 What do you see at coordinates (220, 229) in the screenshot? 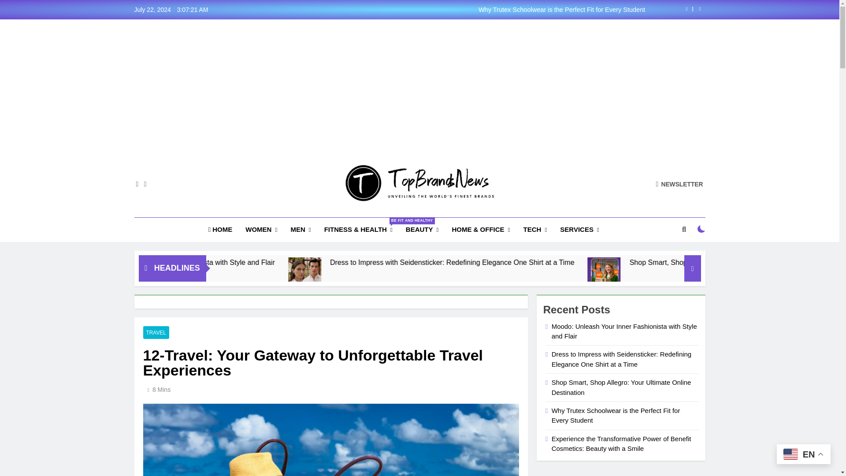
I see `HOME` at bounding box center [220, 229].